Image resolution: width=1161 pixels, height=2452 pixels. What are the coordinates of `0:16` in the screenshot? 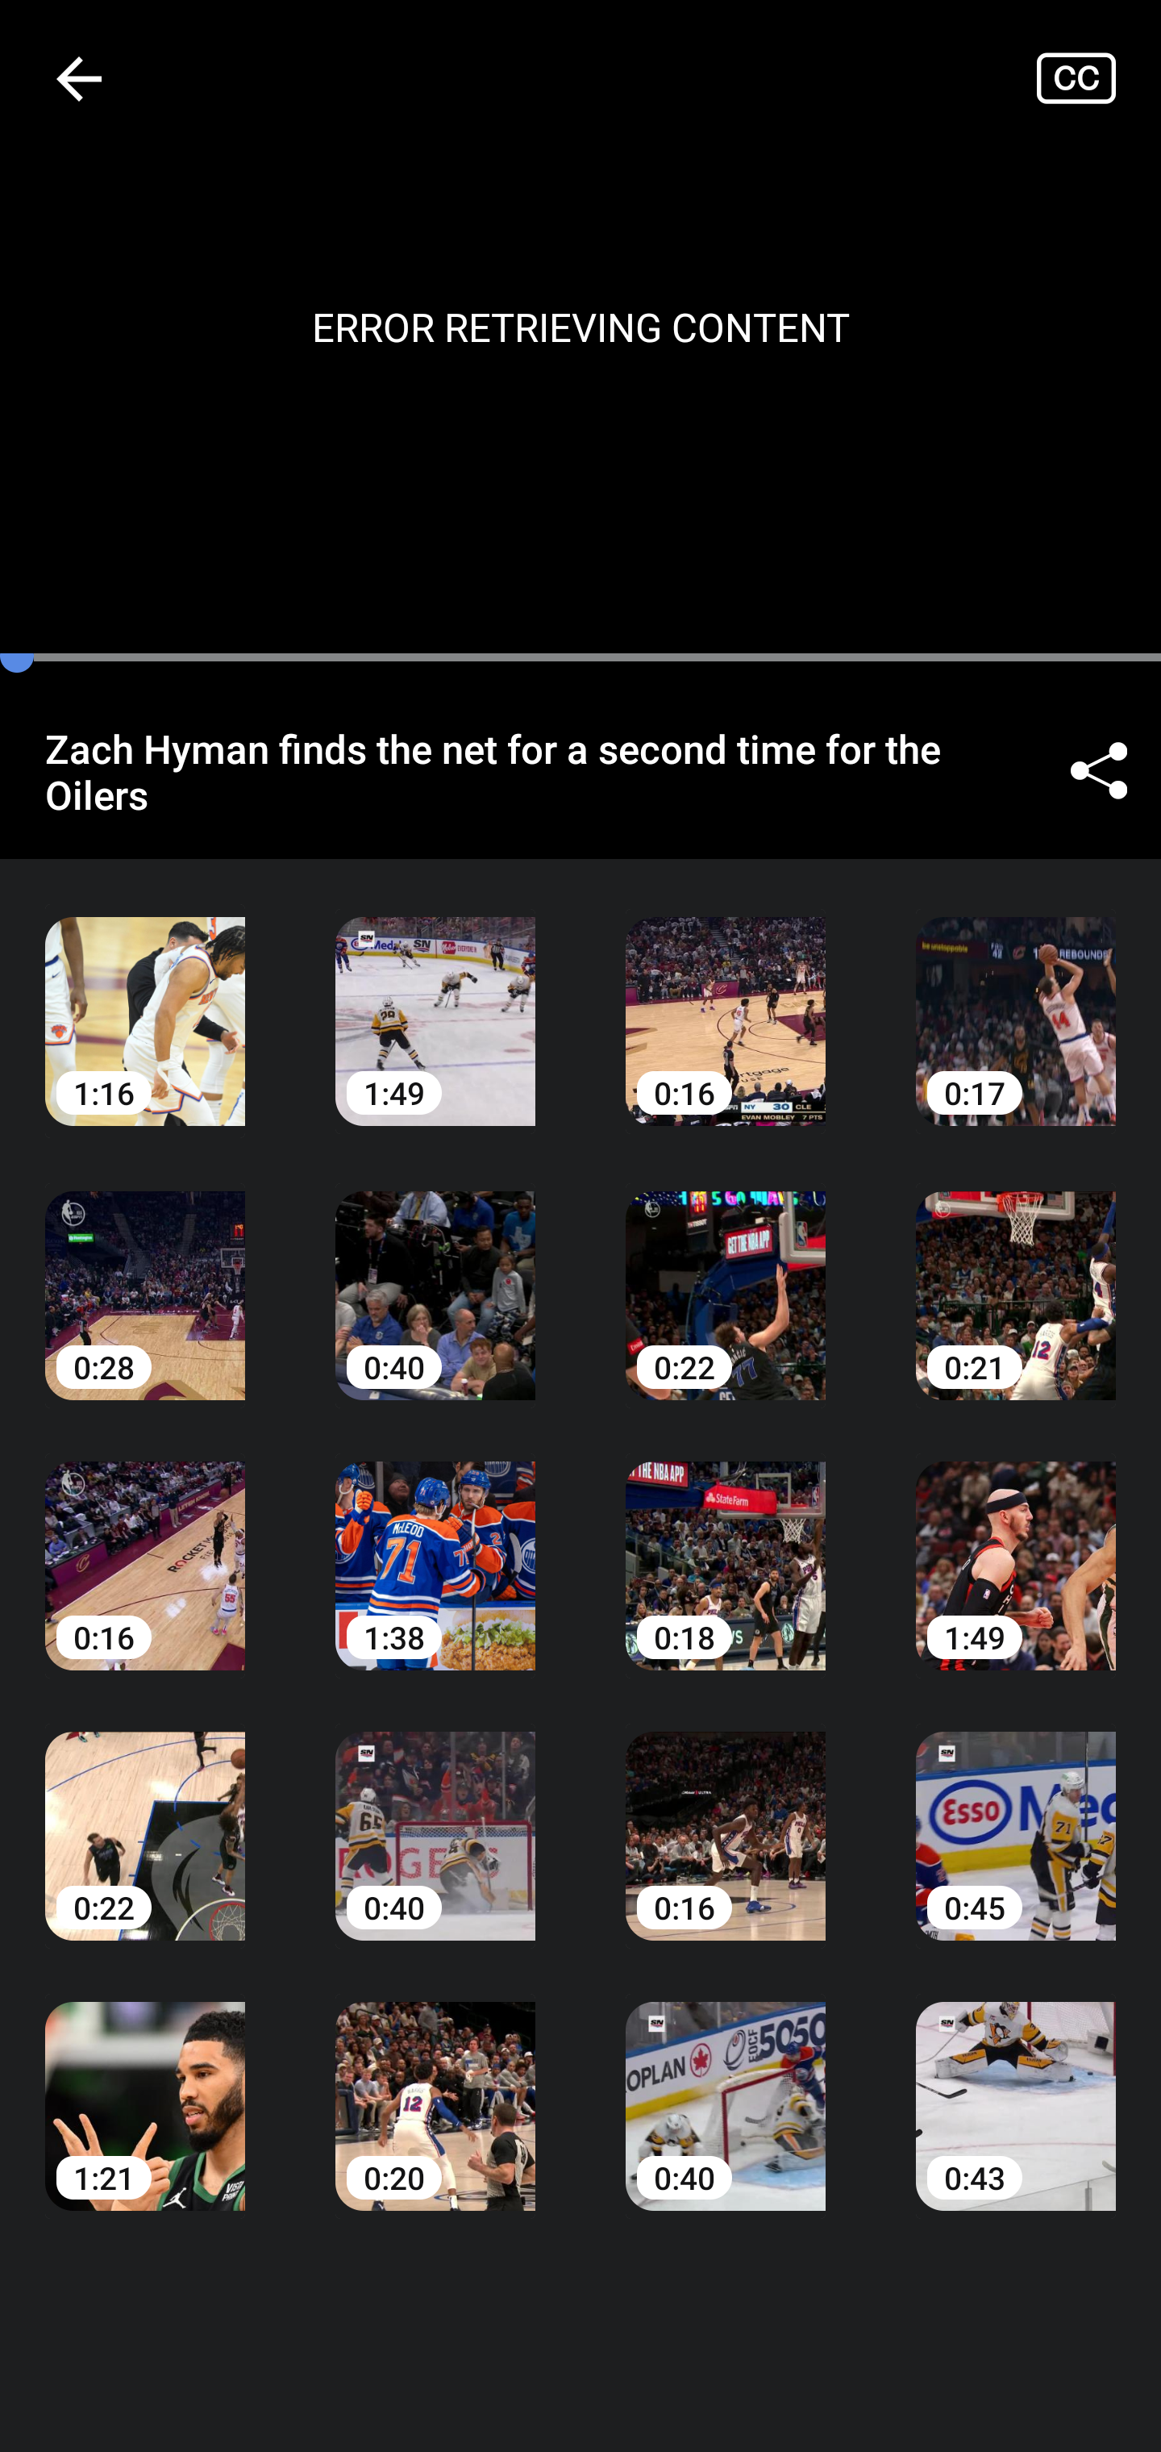 It's located at (726, 1814).